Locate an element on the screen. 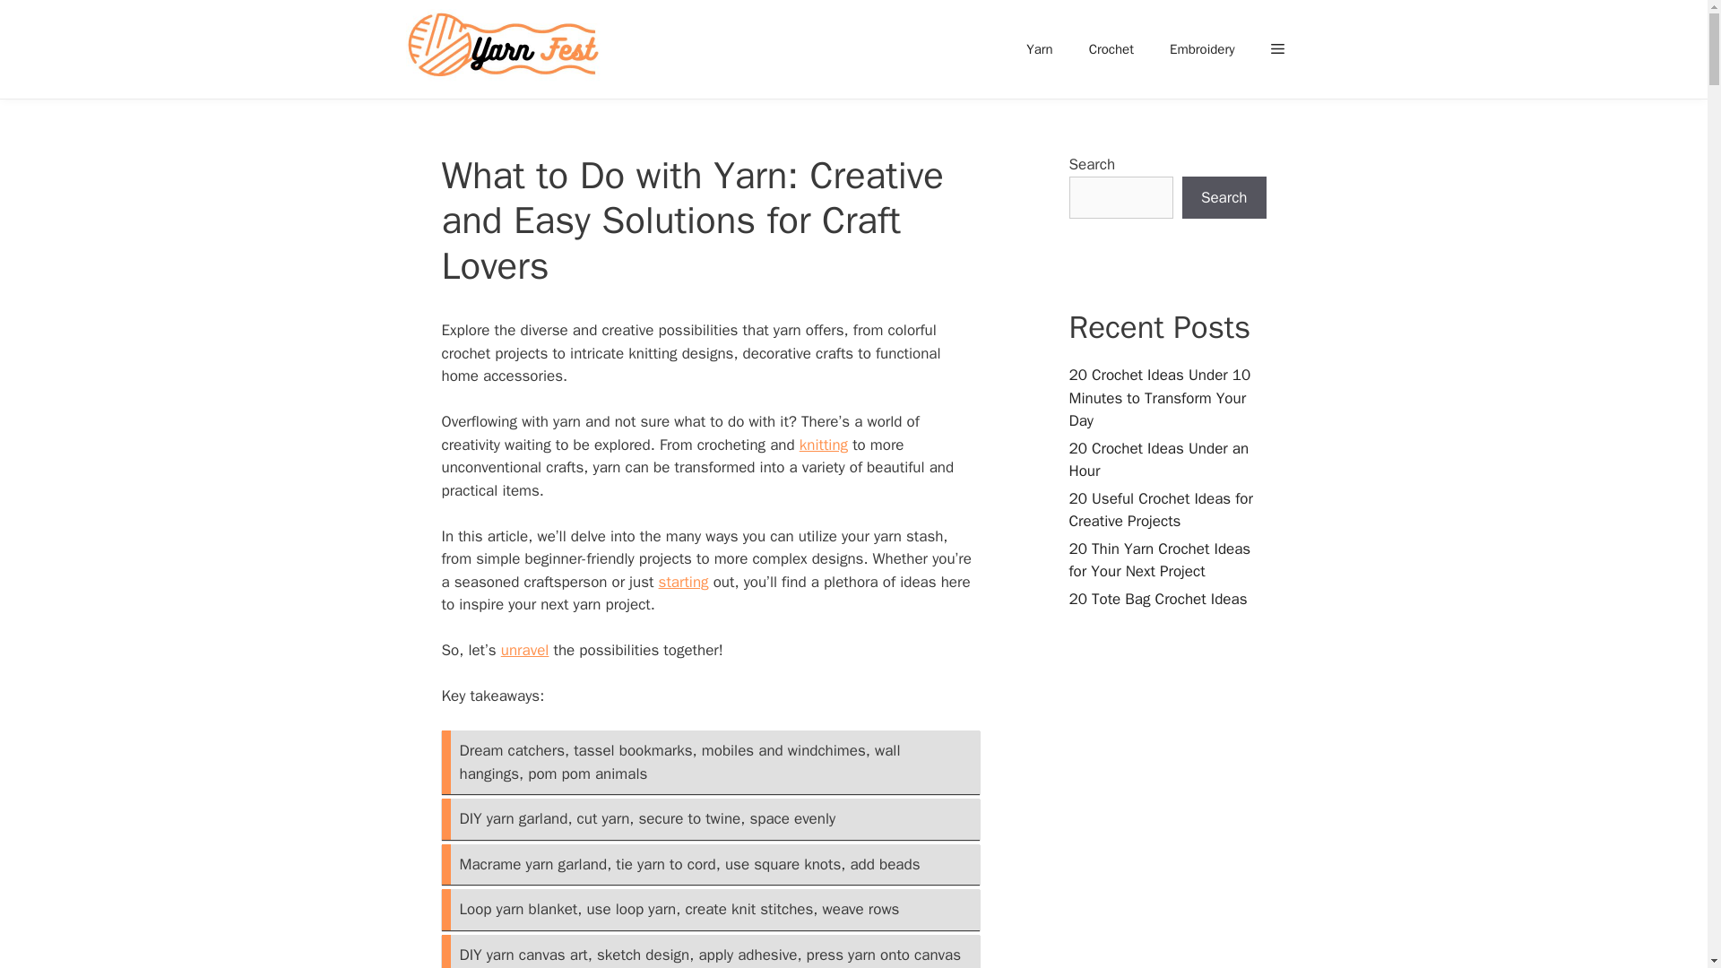 The height and width of the screenshot is (968, 1721). Embroidery is located at coordinates (1201, 48).